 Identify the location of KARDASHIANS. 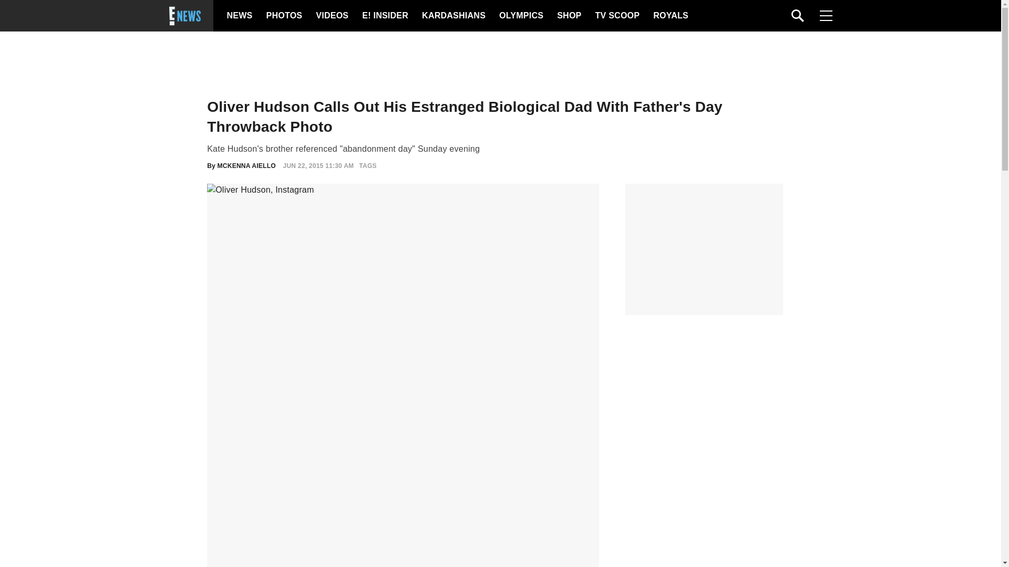
(453, 16).